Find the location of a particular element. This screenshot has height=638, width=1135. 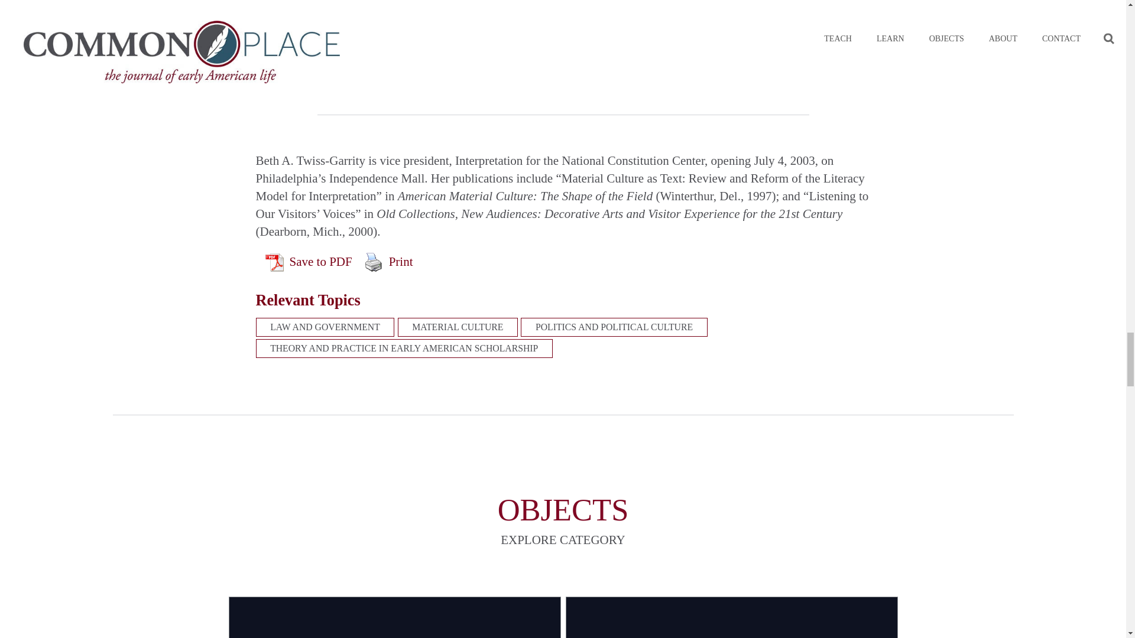

Print is located at coordinates (388, 262).